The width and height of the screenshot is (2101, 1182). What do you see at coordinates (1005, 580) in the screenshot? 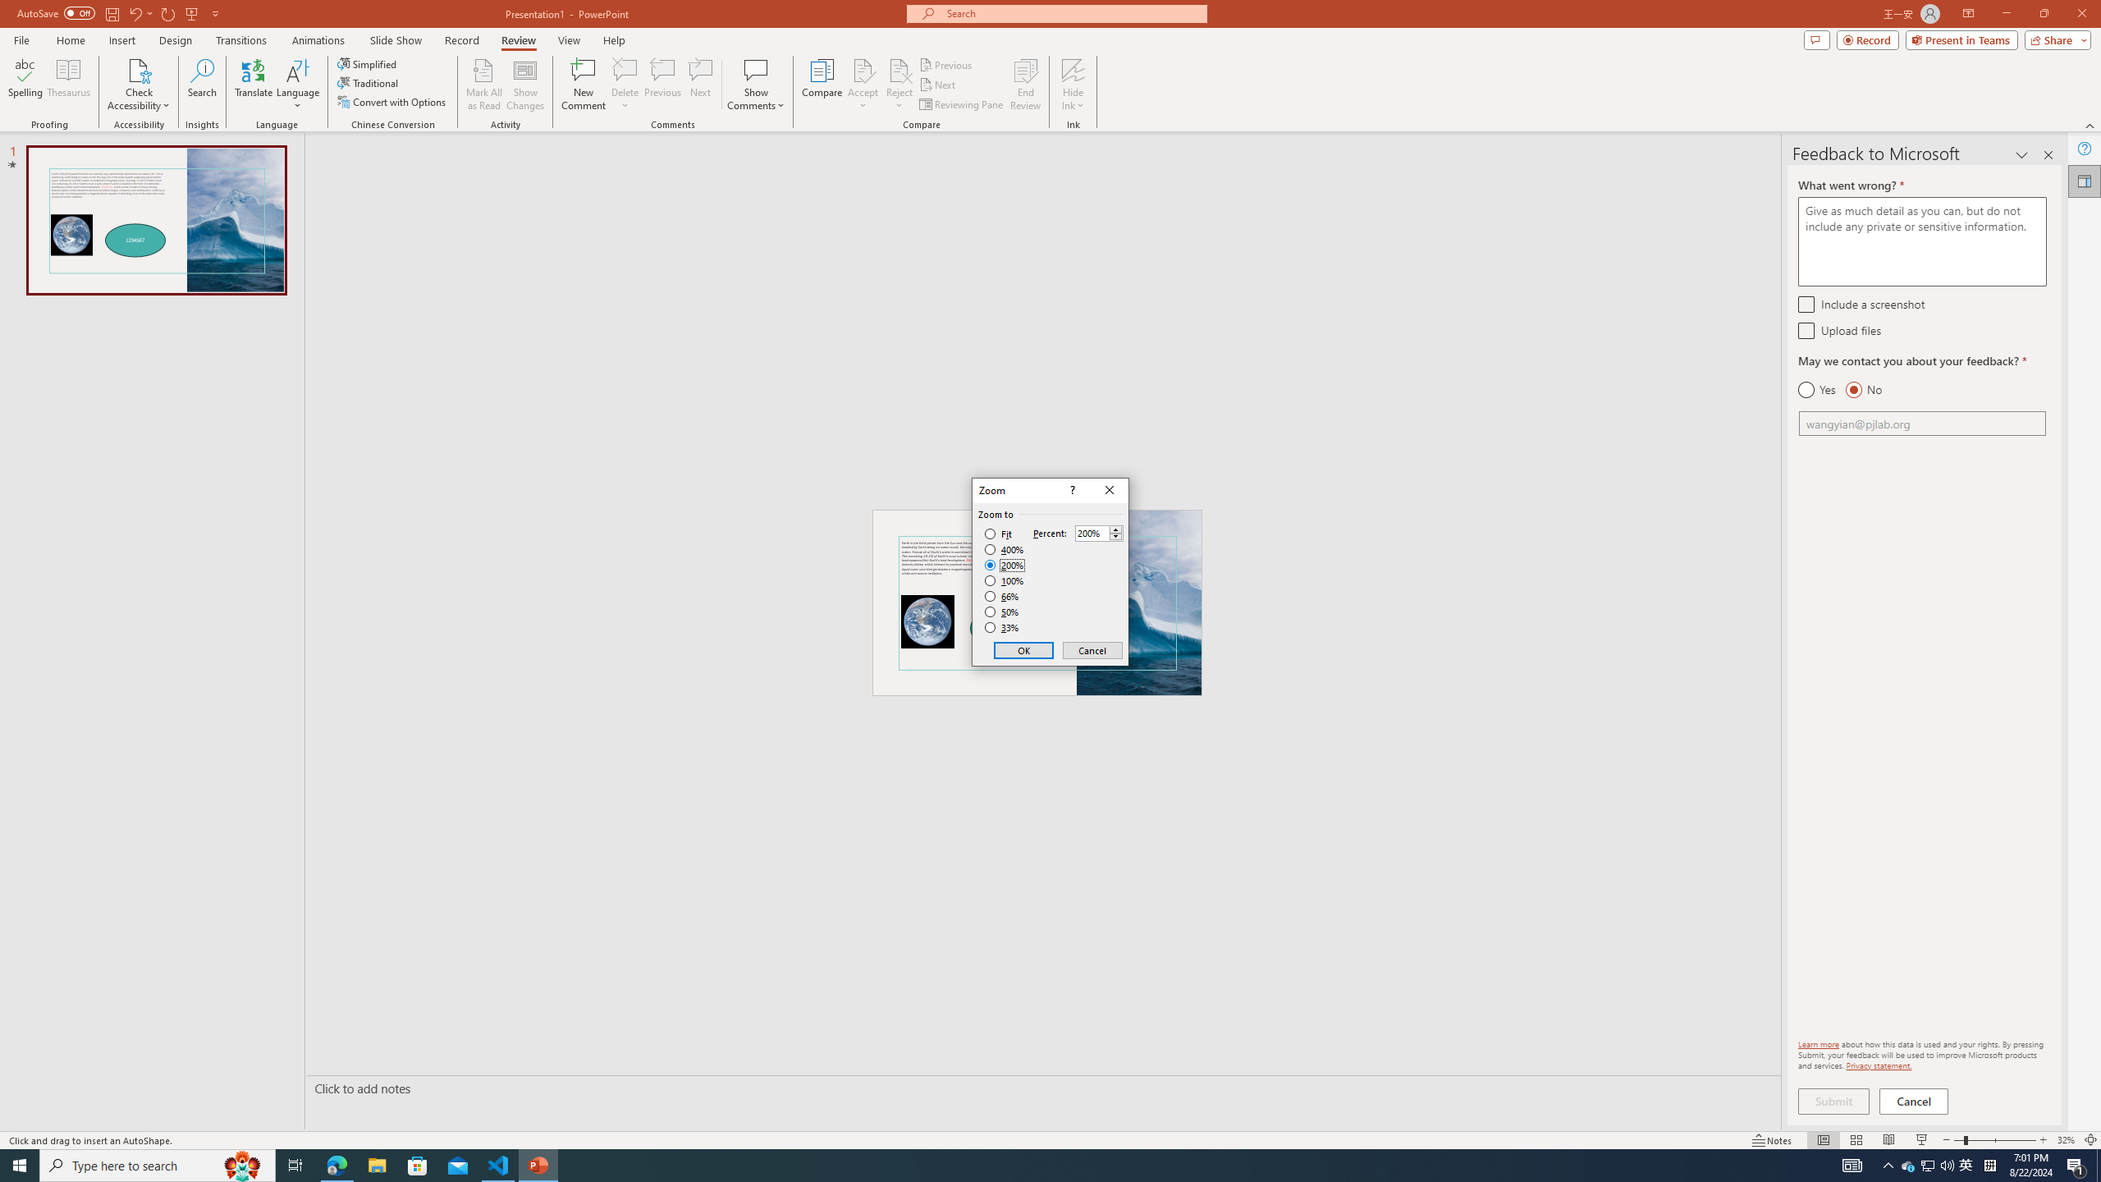
I see `100%` at bounding box center [1005, 580].